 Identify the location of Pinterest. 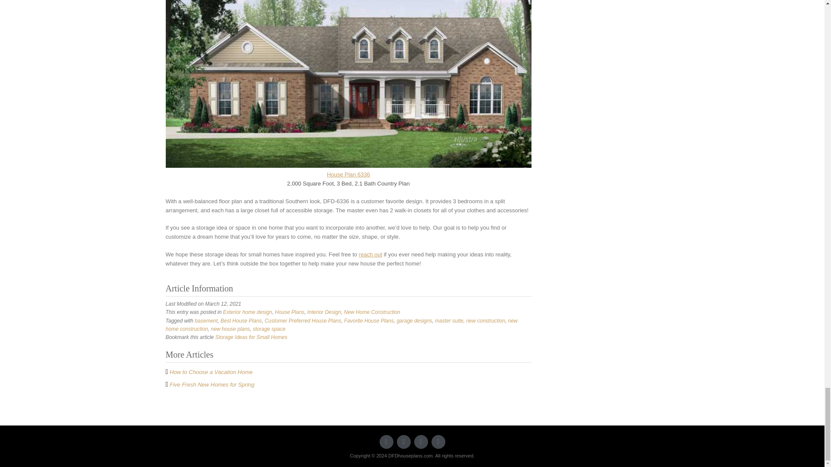
(438, 441).